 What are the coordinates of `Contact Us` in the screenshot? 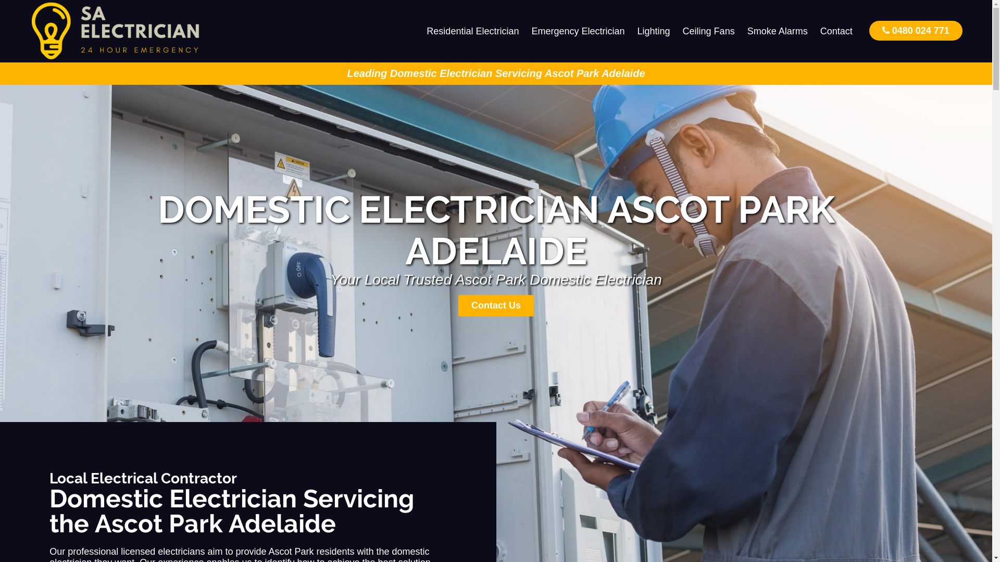 It's located at (496, 306).